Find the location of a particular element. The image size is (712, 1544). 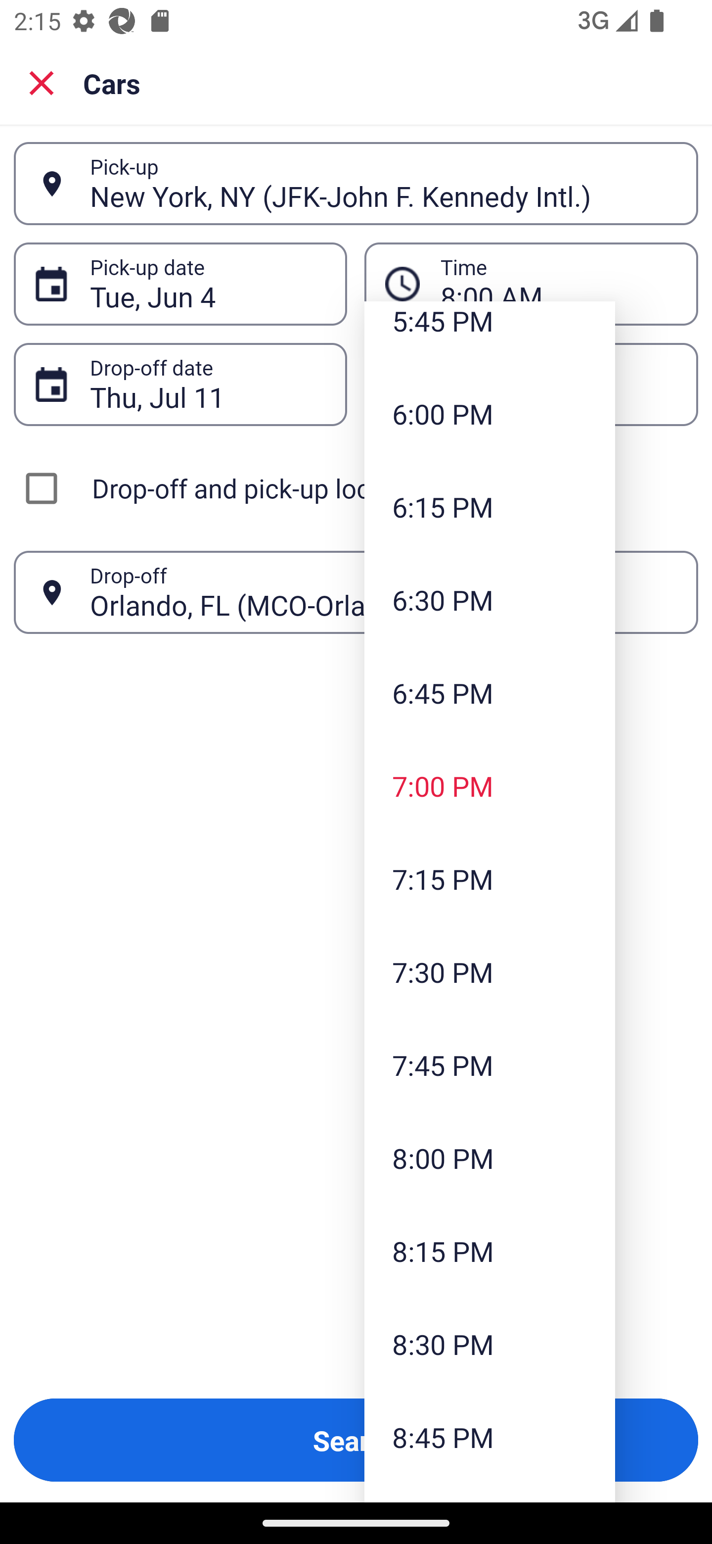

7:45 PM is located at coordinates (489, 1065).